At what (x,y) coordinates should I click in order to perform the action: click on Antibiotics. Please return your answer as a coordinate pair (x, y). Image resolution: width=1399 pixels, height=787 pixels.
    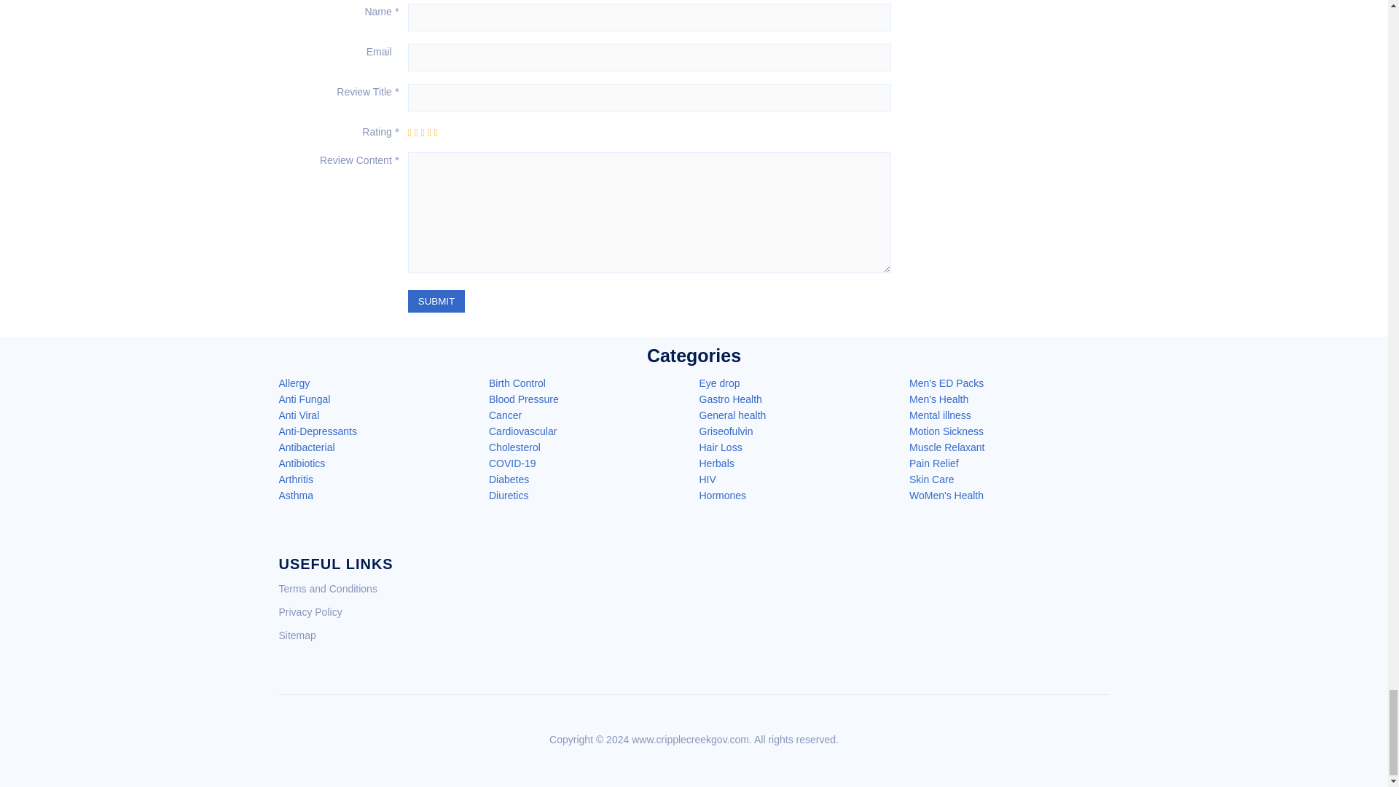
    Looking at the image, I should click on (302, 463).